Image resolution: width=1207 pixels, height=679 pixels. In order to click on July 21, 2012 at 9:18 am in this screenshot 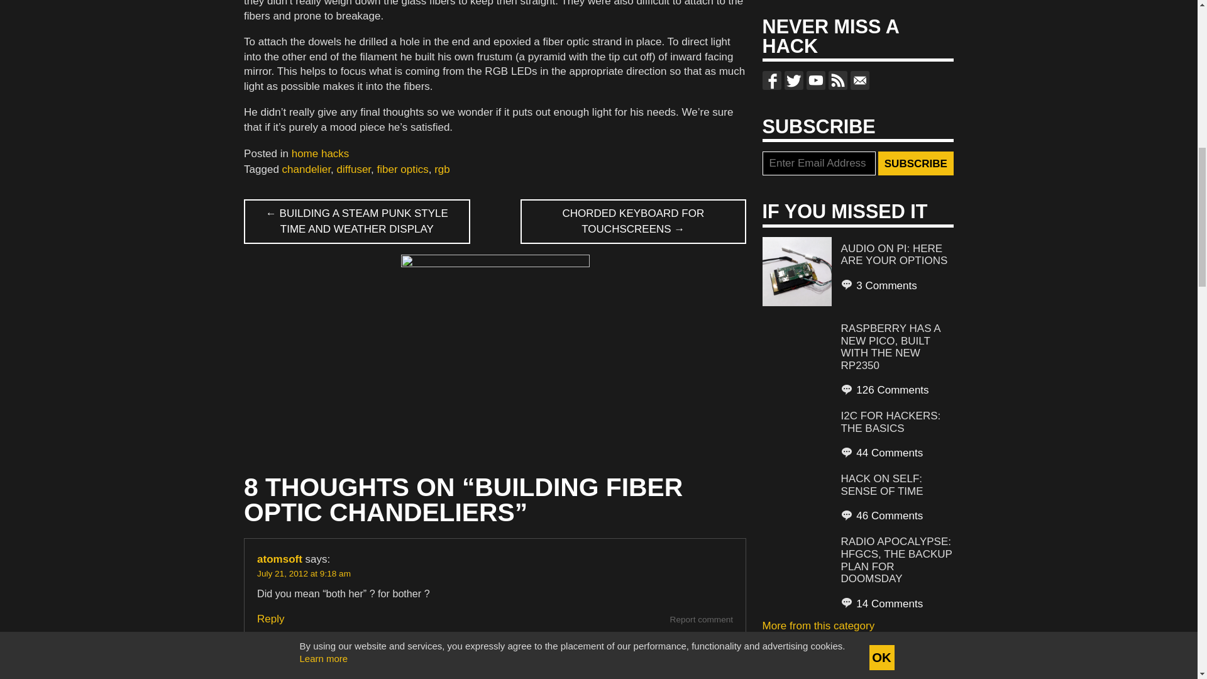, I will do `click(304, 573)`.